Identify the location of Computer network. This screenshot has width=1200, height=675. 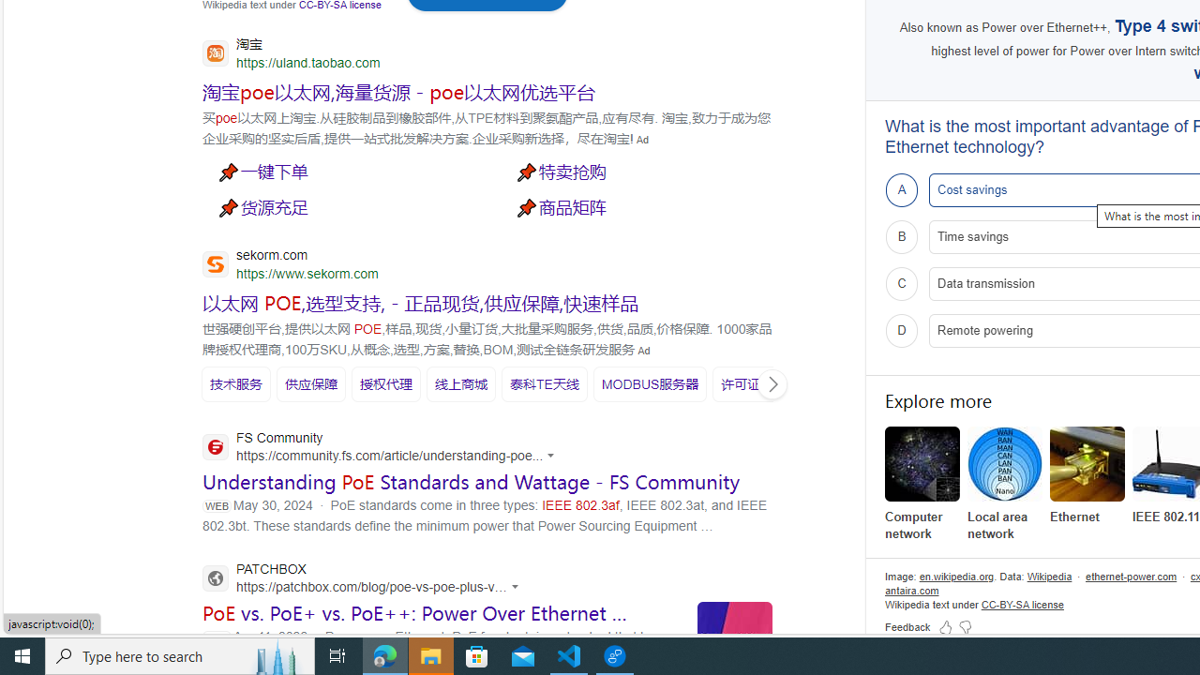
(922, 463).